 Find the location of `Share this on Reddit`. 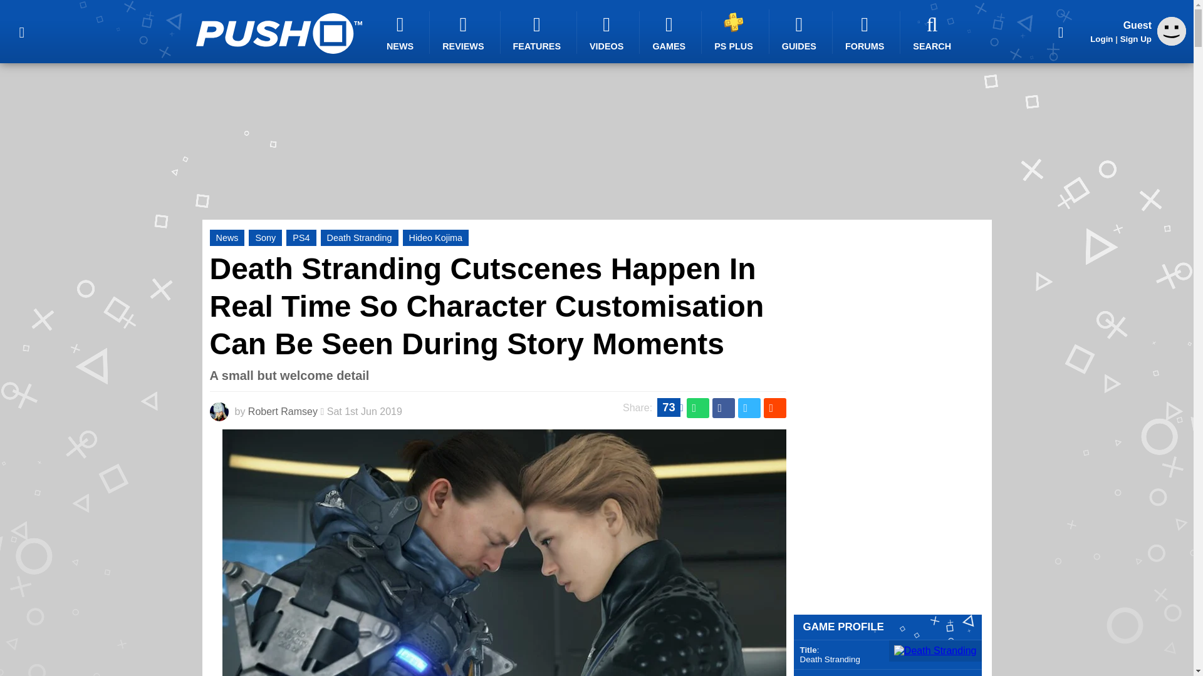

Share this on Reddit is located at coordinates (774, 408).